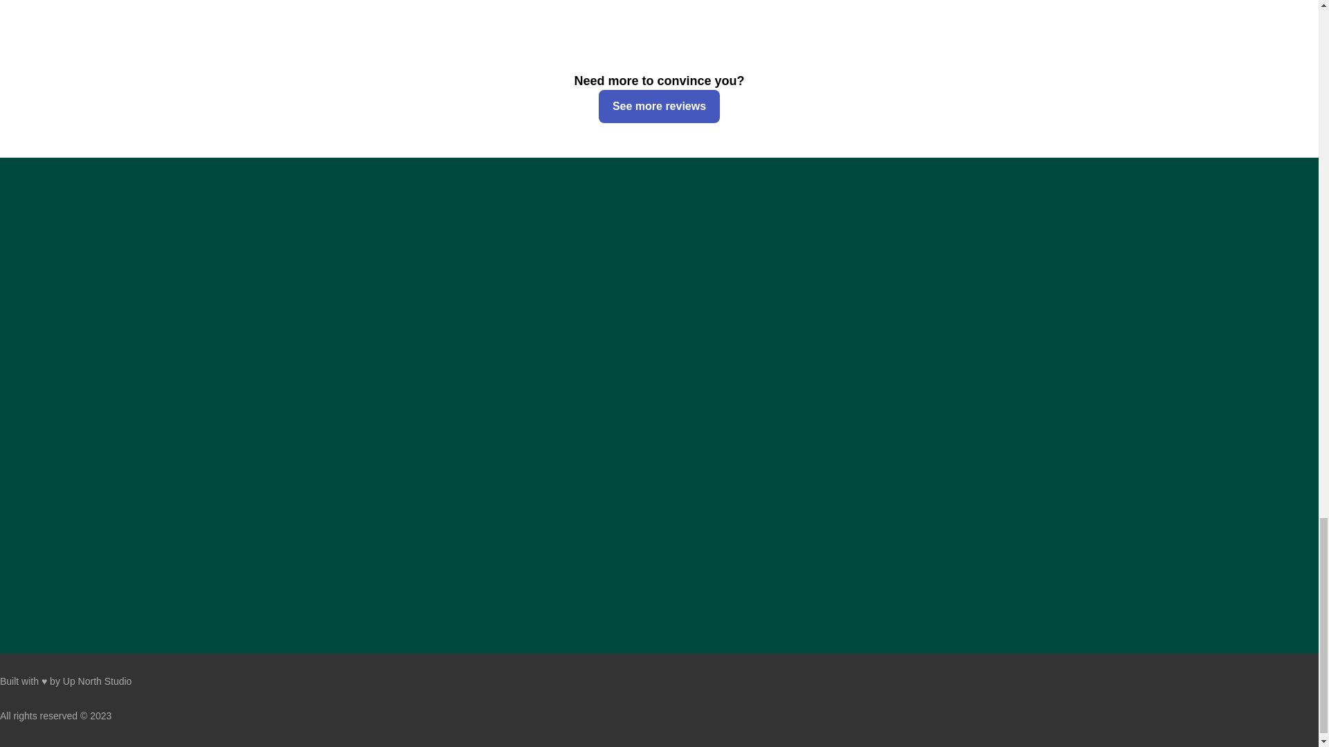 The width and height of the screenshot is (1329, 747). Describe the element at coordinates (659, 107) in the screenshot. I see `See more reviews` at that location.